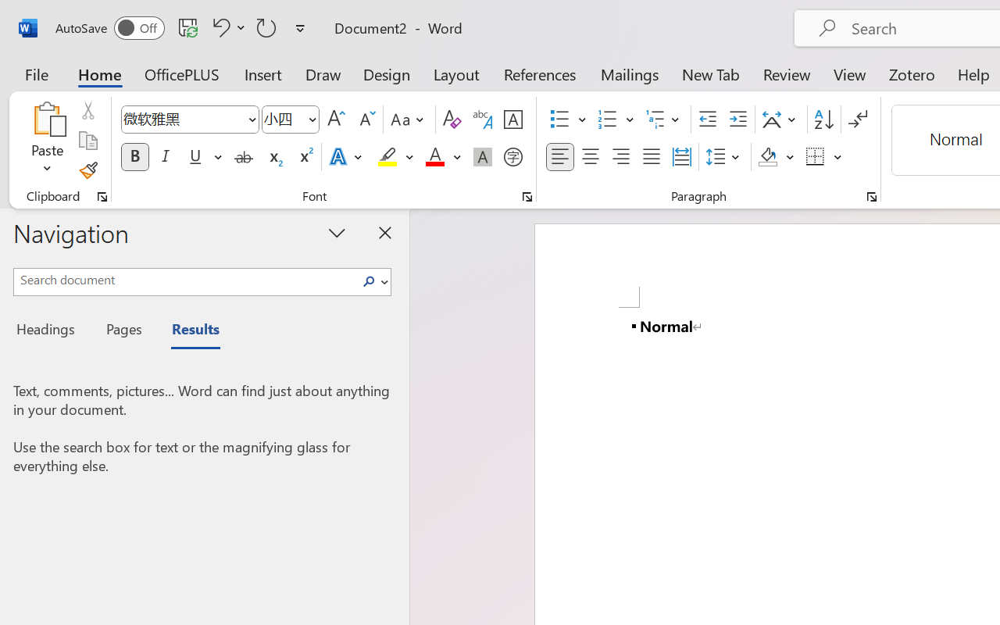 The image size is (1000, 625). I want to click on Results, so click(187, 331).